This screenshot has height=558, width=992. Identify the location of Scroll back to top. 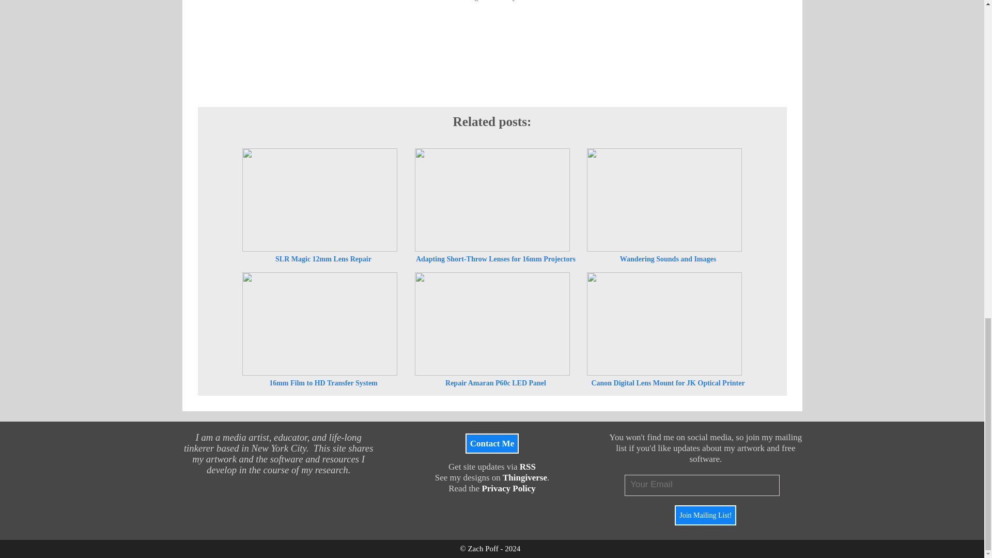
(958, 302).